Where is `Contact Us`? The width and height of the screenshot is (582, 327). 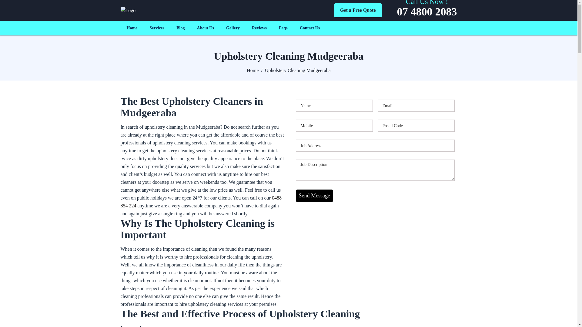
Contact Us is located at coordinates (310, 28).